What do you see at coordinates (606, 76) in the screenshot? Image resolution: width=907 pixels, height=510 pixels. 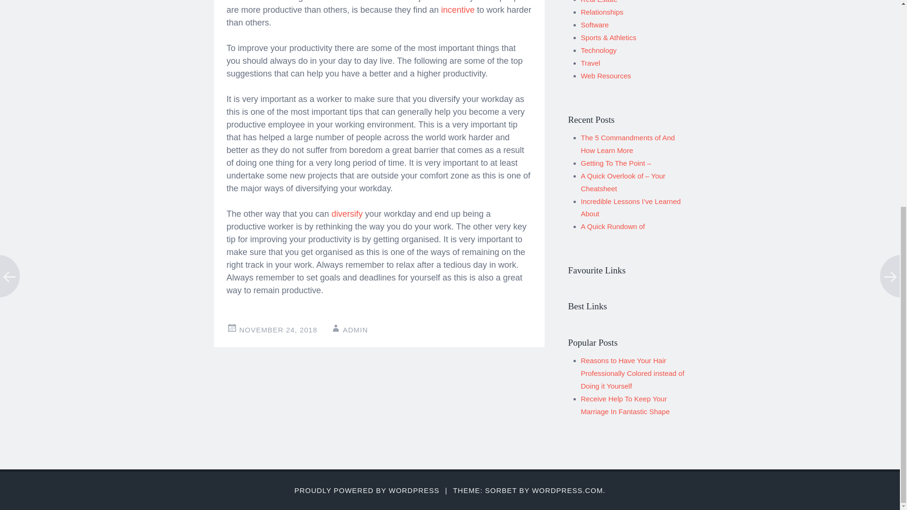 I see `Web Resources` at bounding box center [606, 76].